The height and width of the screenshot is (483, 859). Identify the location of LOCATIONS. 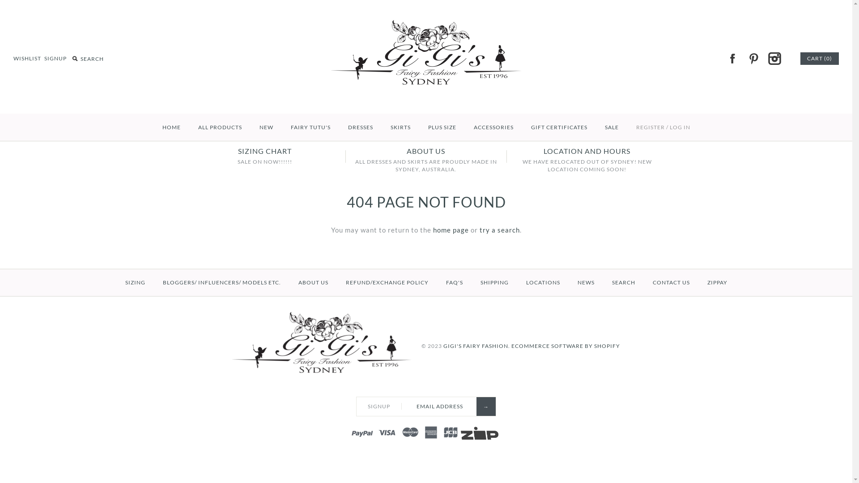
(543, 283).